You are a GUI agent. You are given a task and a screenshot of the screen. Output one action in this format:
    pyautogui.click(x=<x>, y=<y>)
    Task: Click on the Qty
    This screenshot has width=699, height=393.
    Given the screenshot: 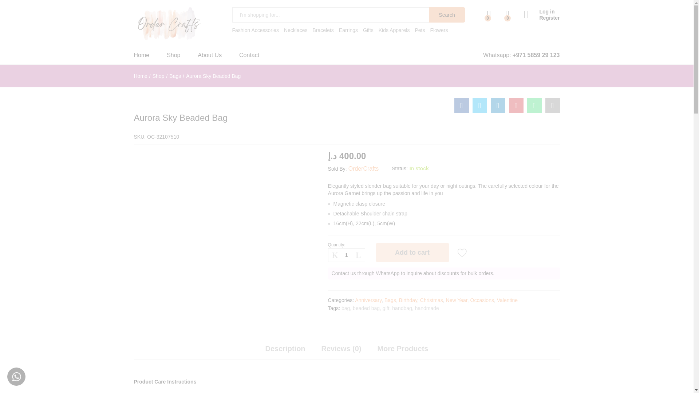 What is the action you would take?
    pyautogui.click(x=346, y=255)
    